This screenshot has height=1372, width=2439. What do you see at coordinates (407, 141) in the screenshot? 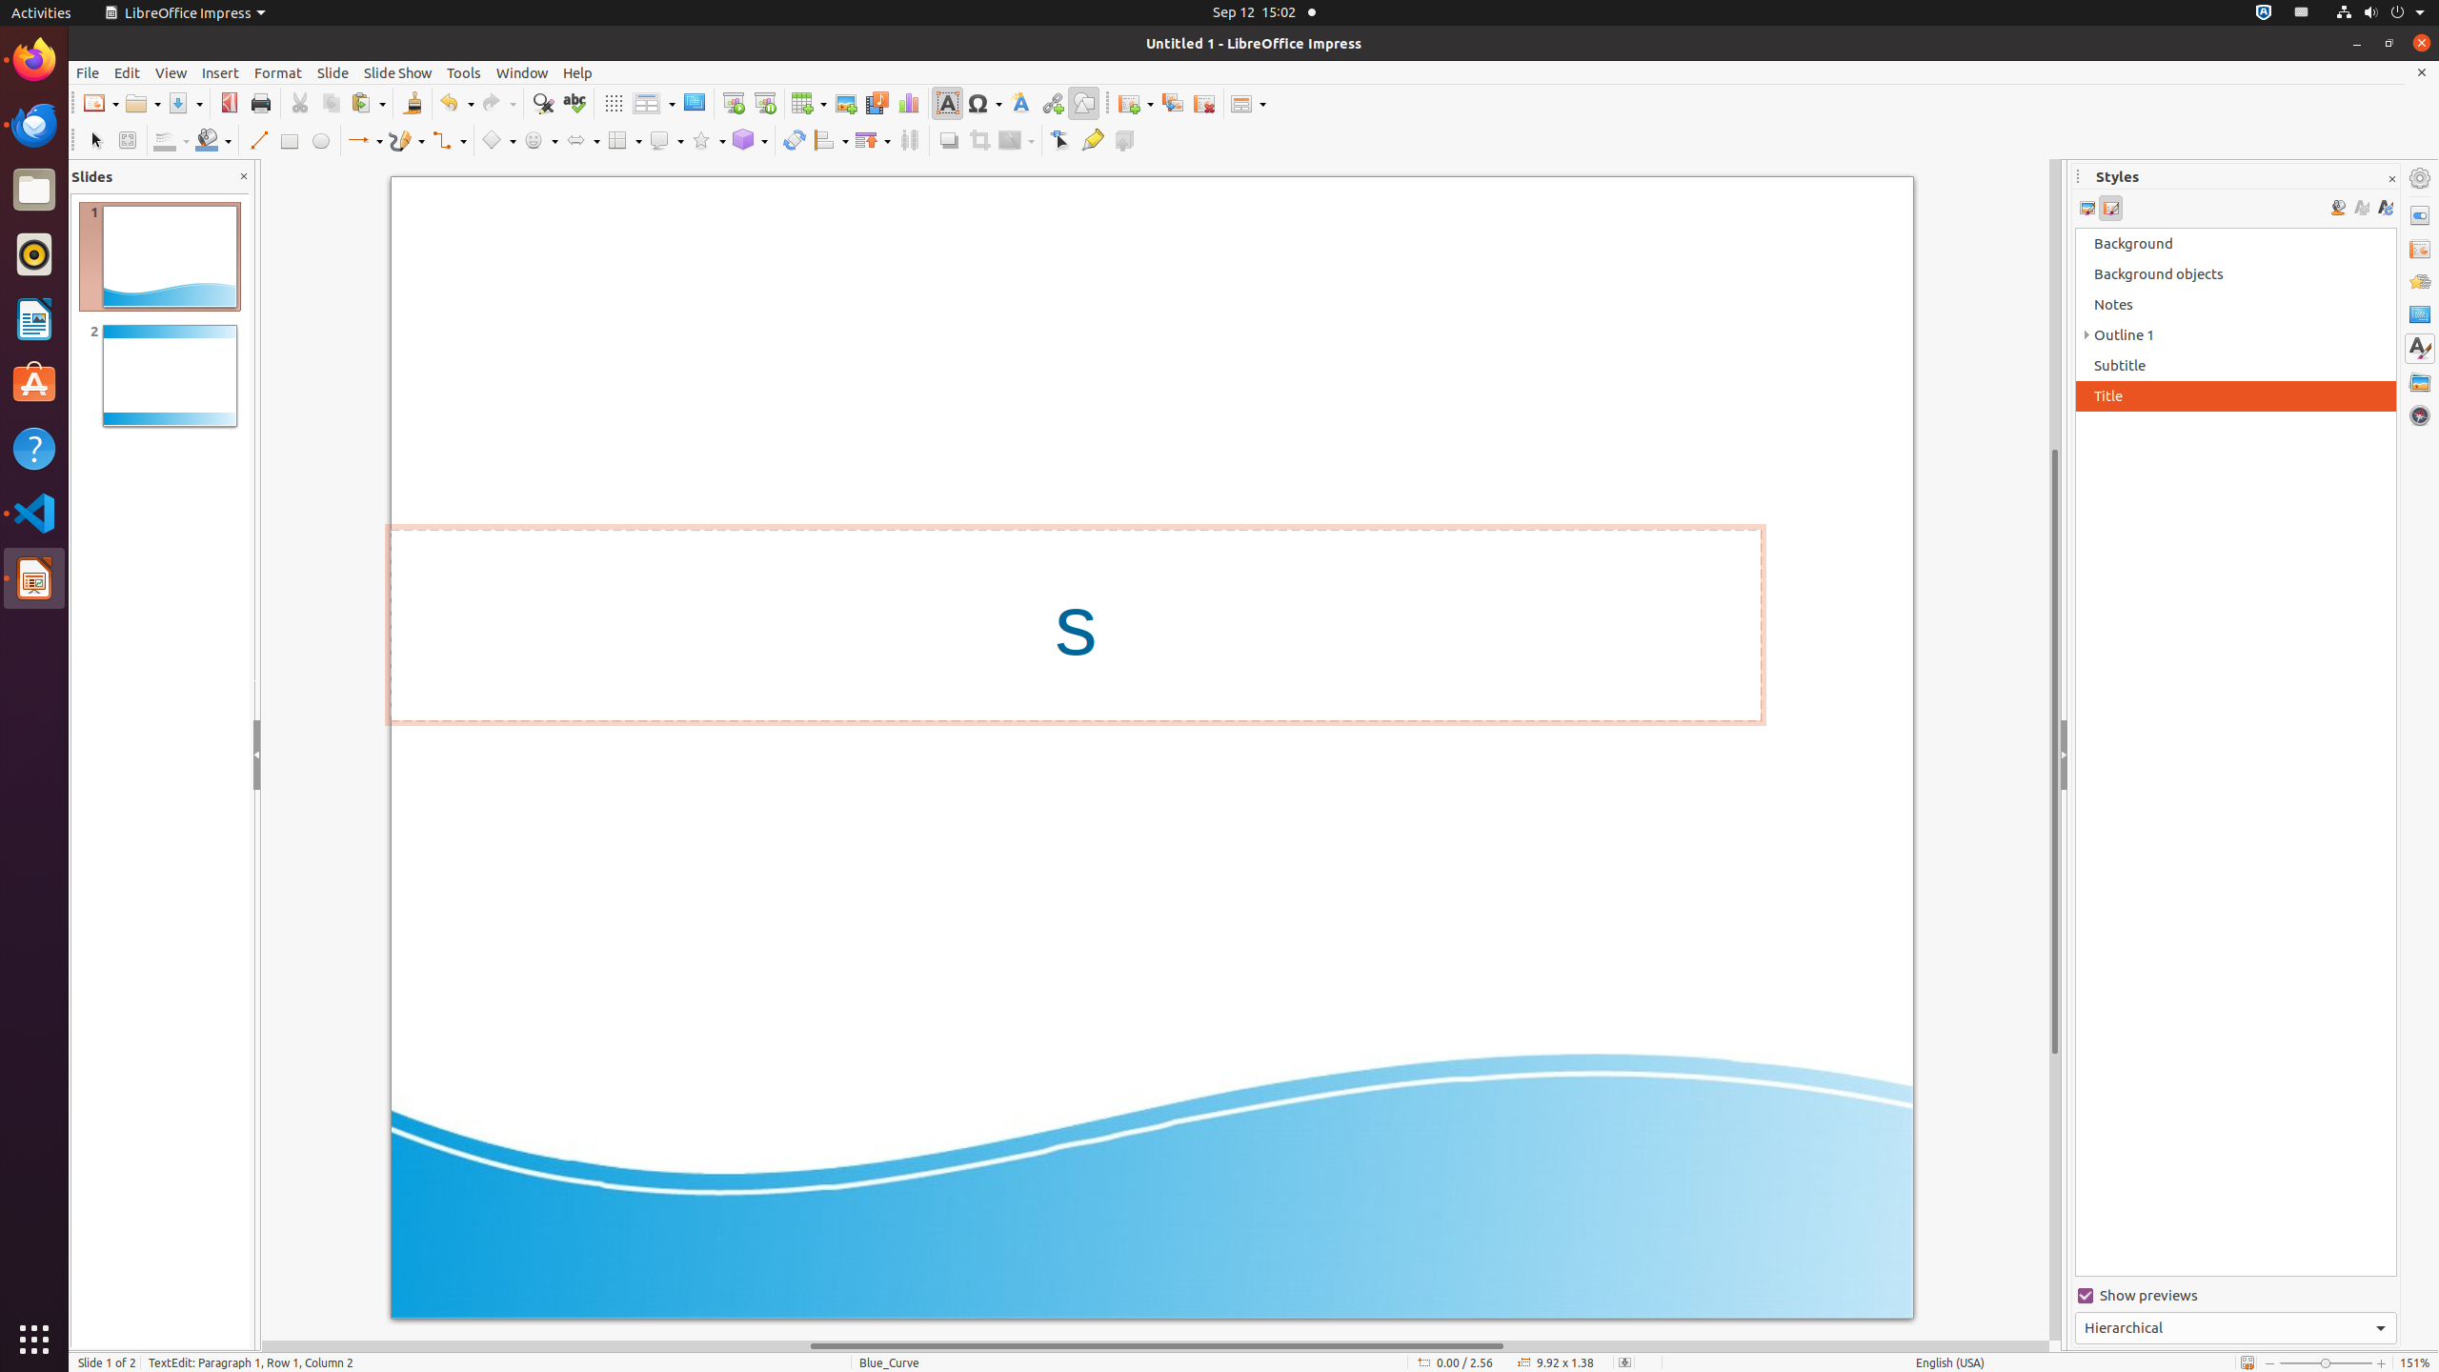
I see `Curves and Polygons` at bounding box center [407, 141].